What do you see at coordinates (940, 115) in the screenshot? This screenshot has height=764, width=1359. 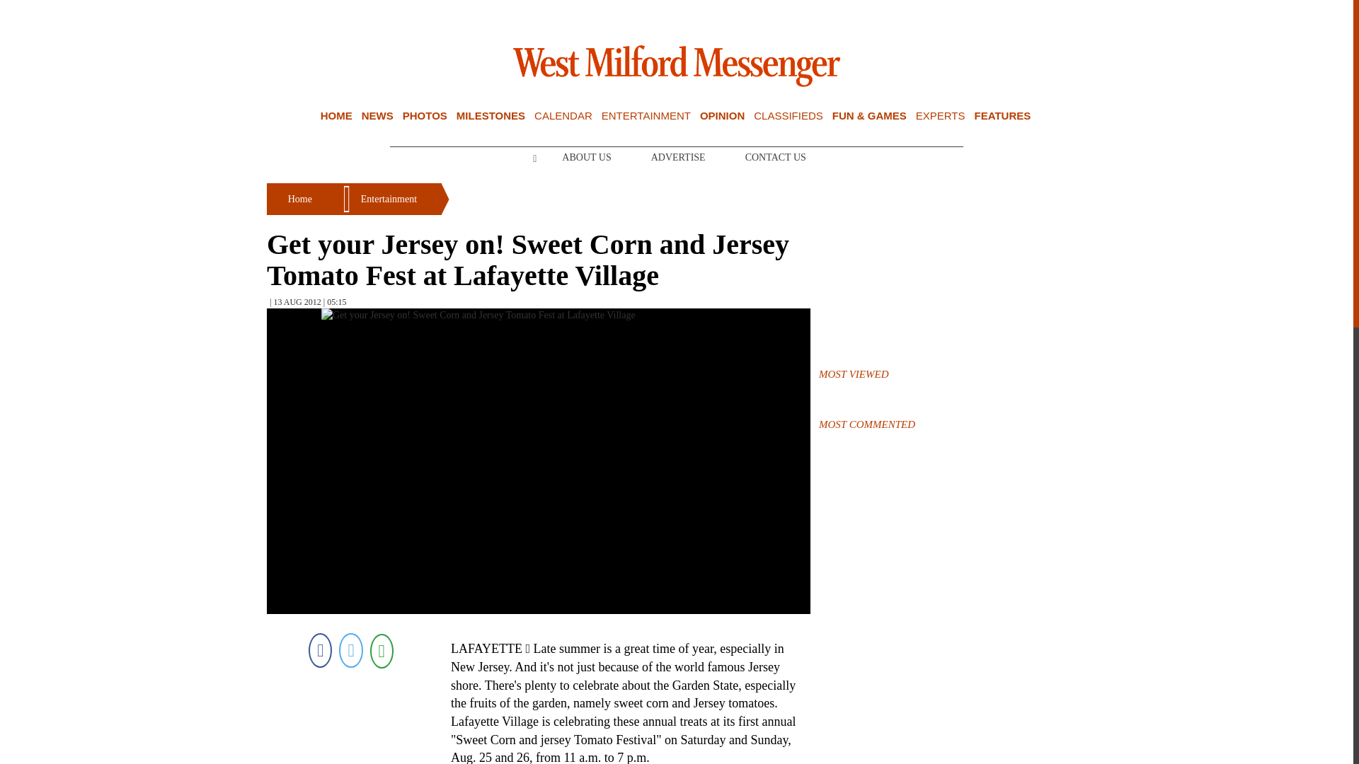 I see `EXPERTS` at bounding box center [940, 115].